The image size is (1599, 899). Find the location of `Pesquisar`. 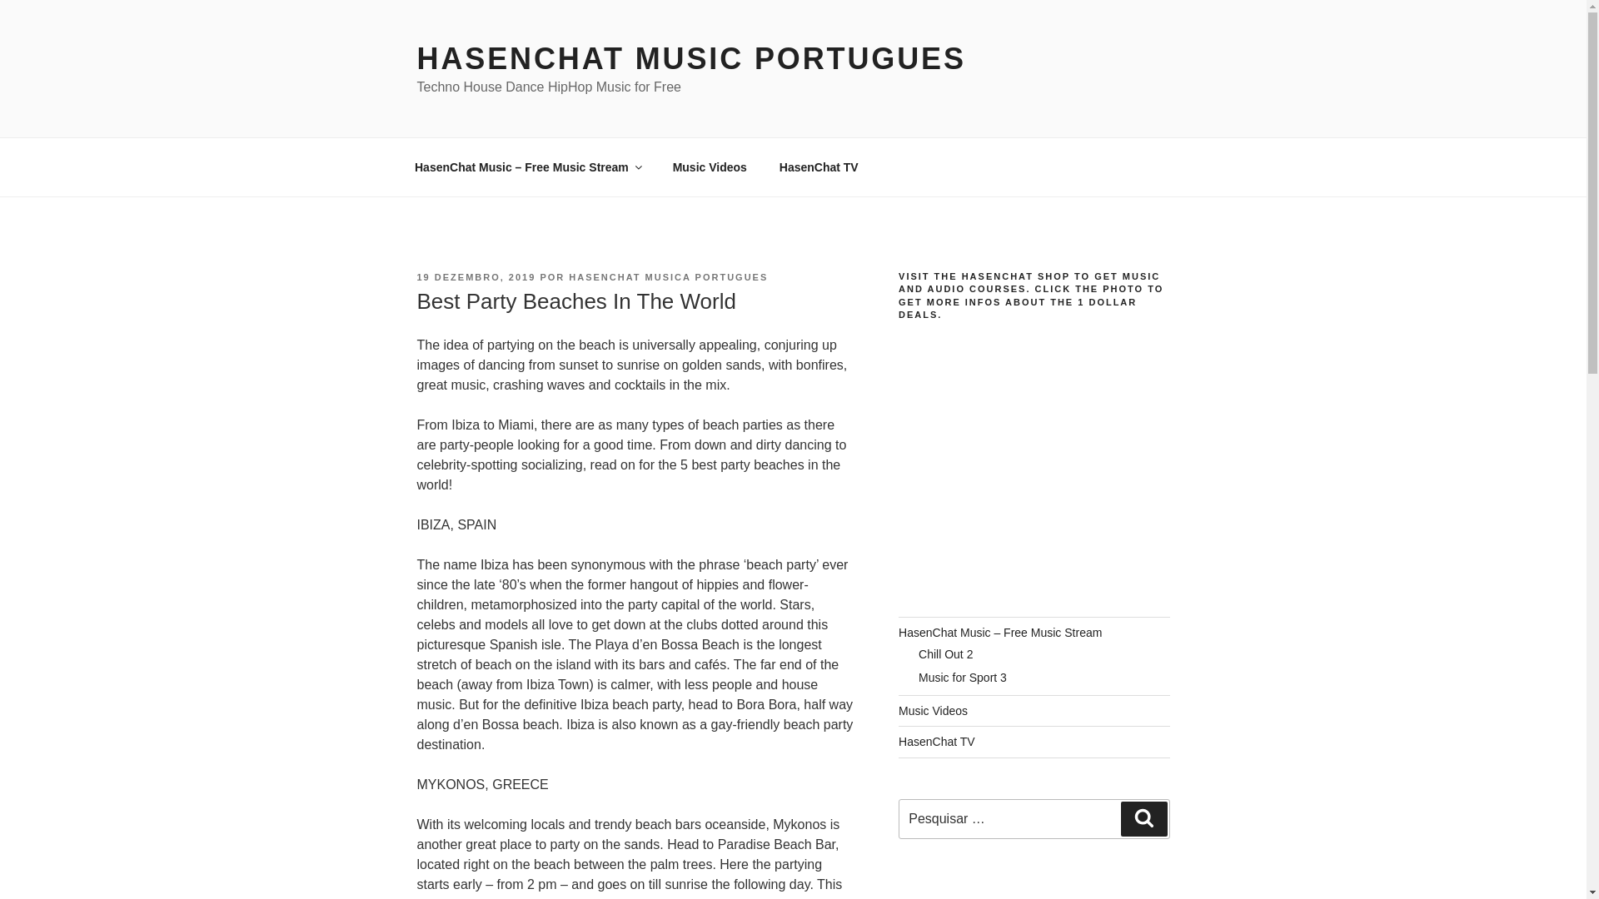

Pesquisar is located at coordinates (1143, 819).